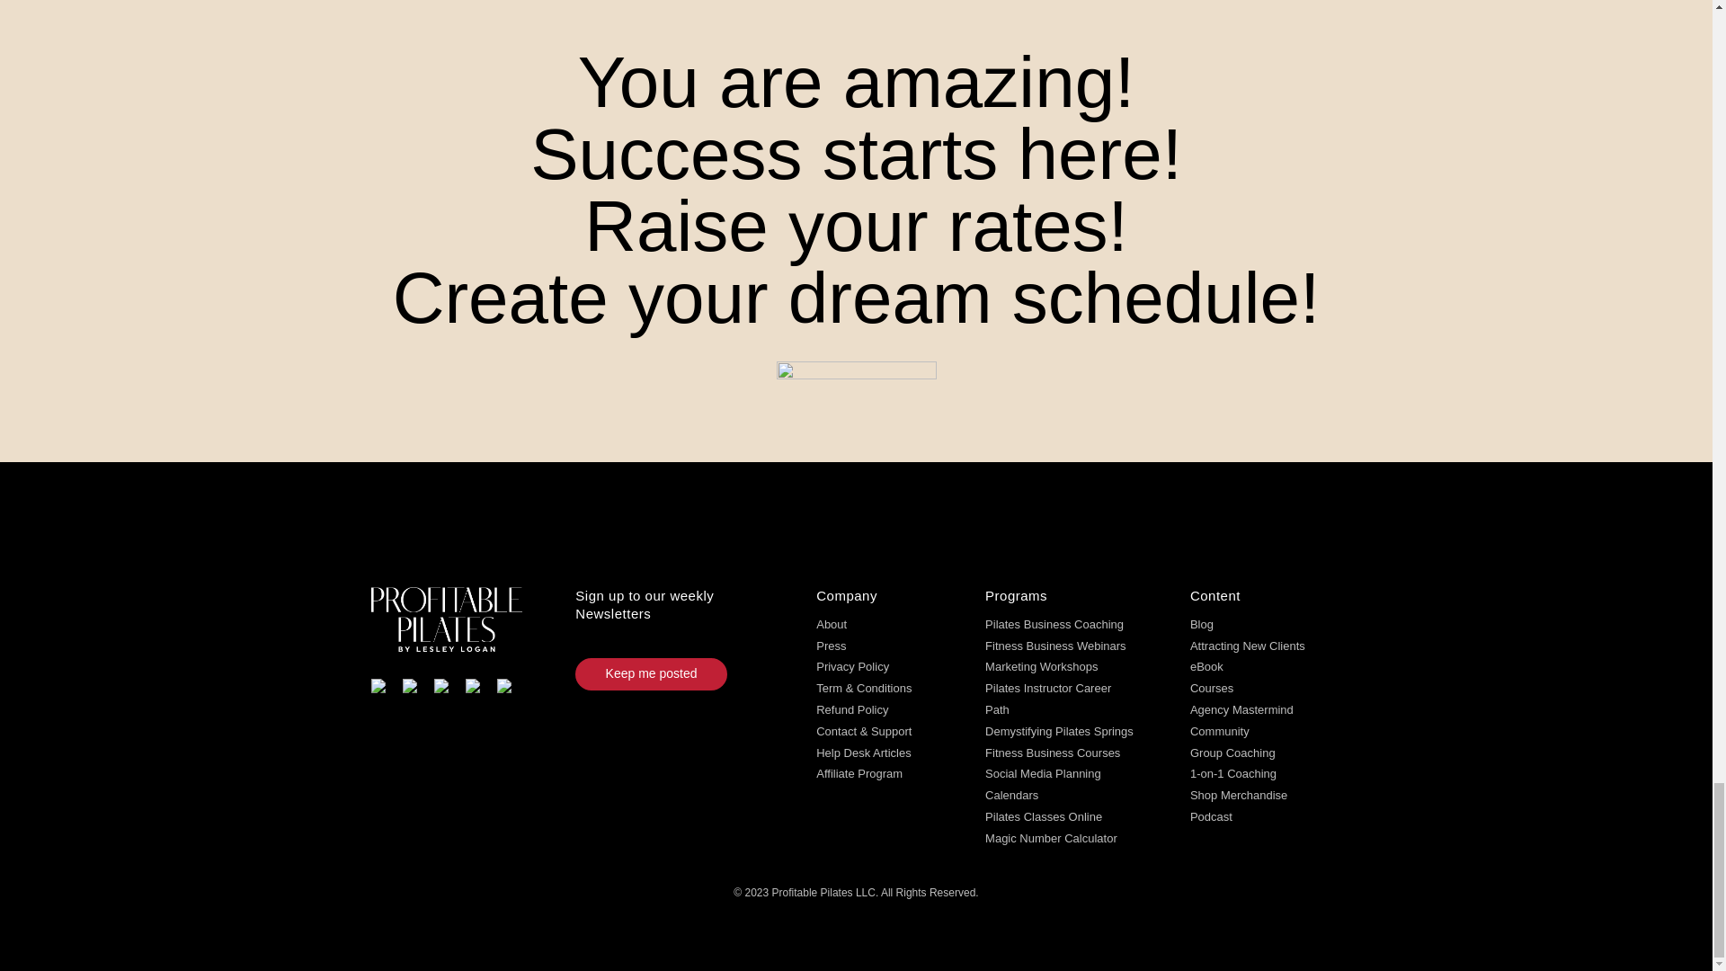 The image size is (1726, 971). I want to click on Marketing Workshops, so click(1041, 667).